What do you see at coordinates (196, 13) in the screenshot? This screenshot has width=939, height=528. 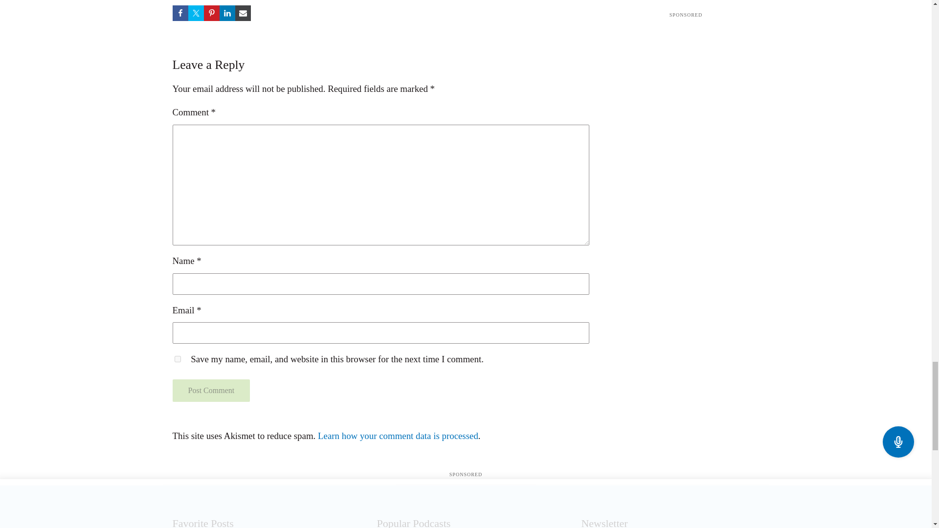 I see `Share on Twitter` at bounding box center [196, 13].